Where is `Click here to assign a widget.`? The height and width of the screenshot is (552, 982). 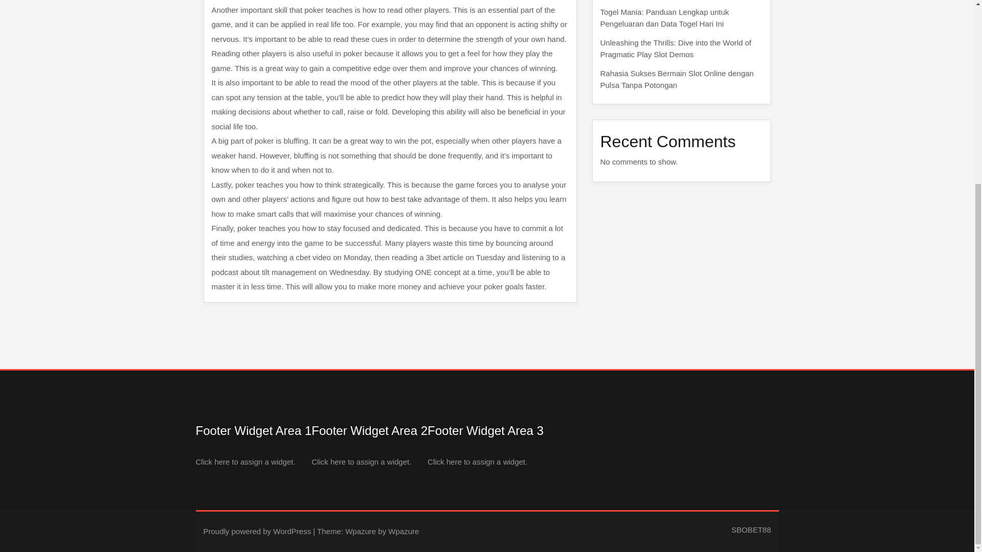 Click here to assign a widget. is located at coordinates (361, 461).